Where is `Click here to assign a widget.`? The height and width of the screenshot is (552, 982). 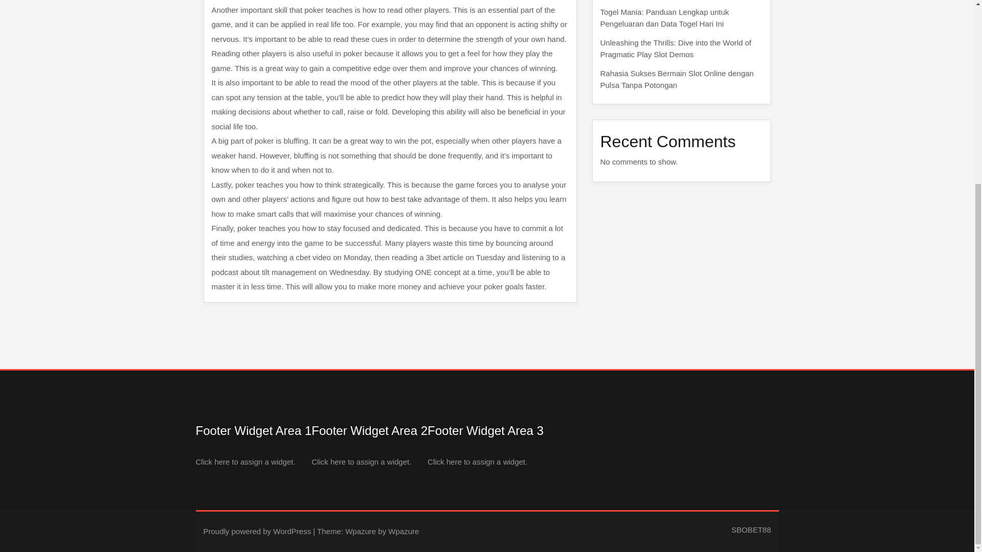 Click here to assign a widget. is located at coordinates (361, 461).